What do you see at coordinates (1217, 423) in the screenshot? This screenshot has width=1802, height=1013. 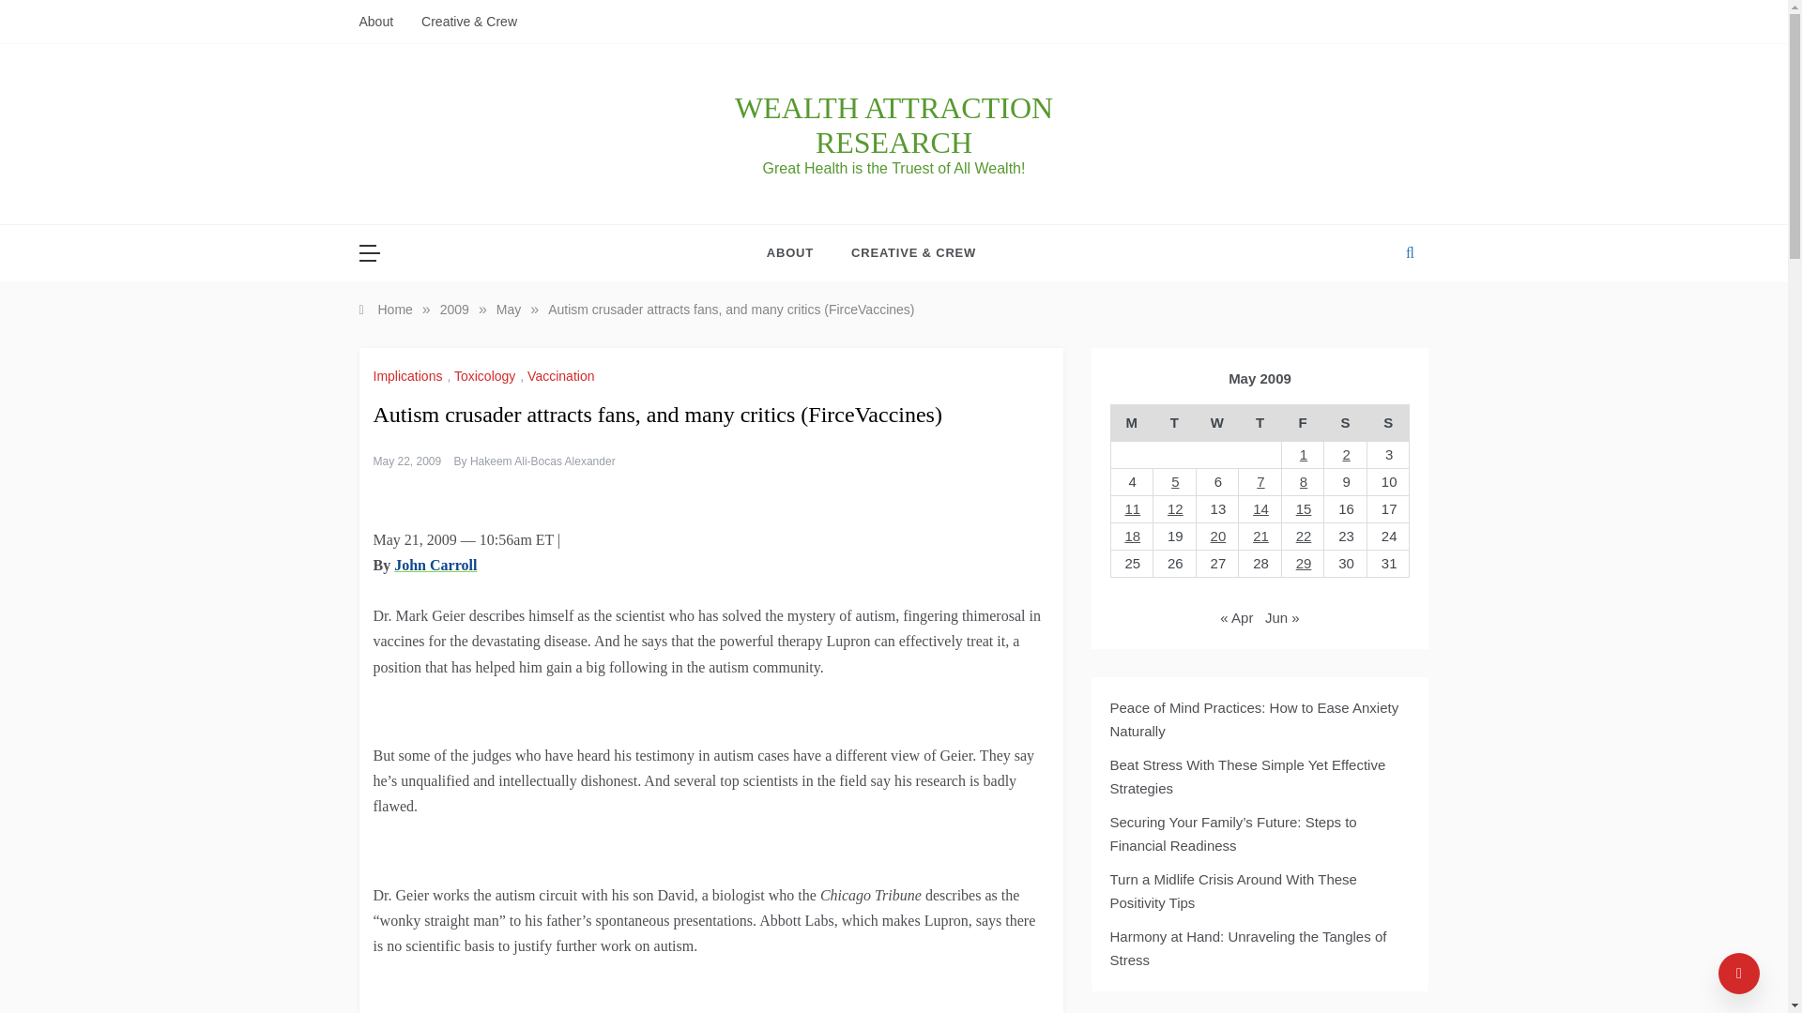 I see `Wednesday` at bounding box center [1217, 423].